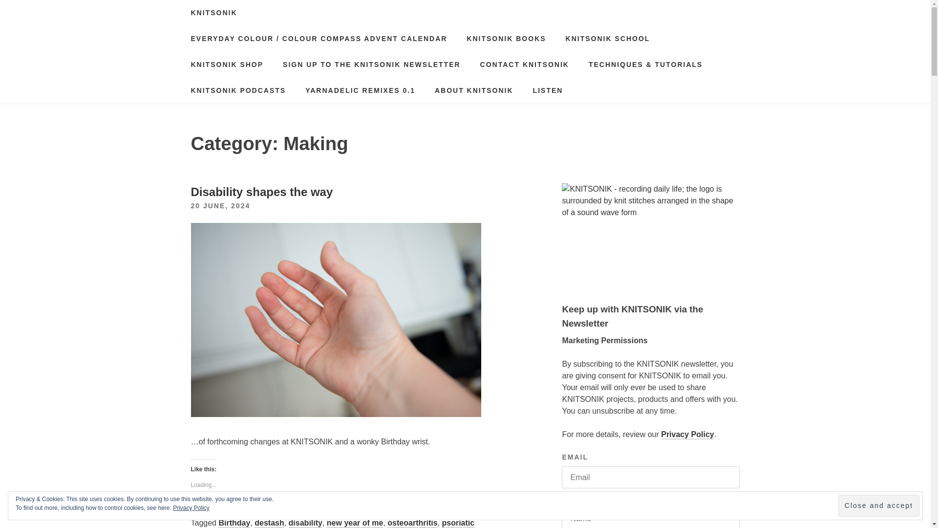 This screenshot has height=528, width=938. Describe the element at coordinates (312, 511) in the screenshot. I see `Making` at that location.